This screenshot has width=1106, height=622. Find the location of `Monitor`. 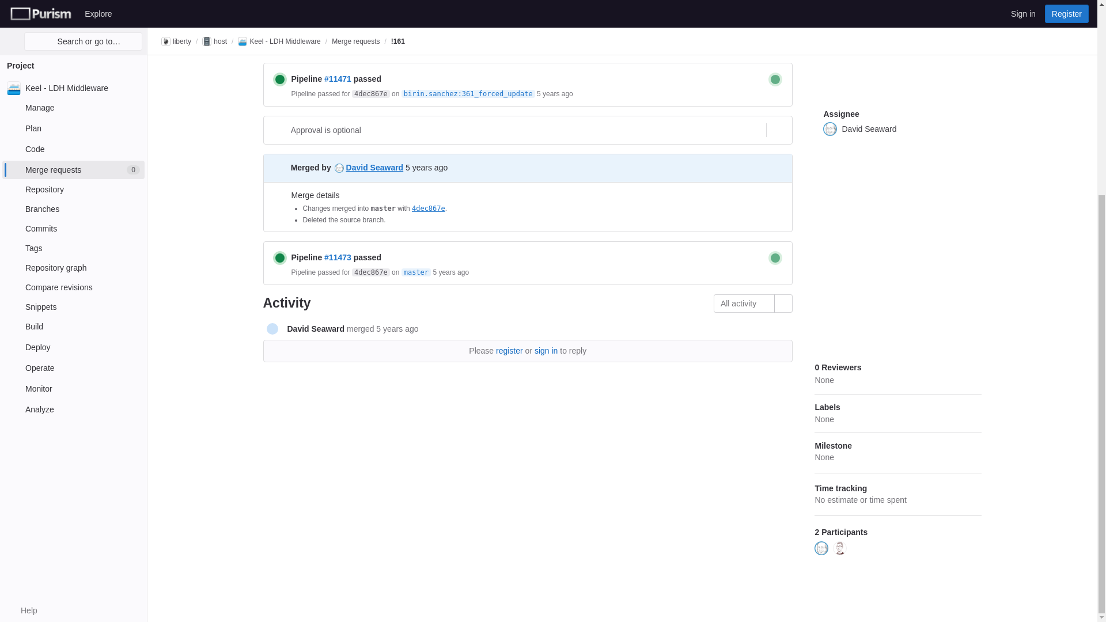

Monitor is located at coordinates (73, 111).